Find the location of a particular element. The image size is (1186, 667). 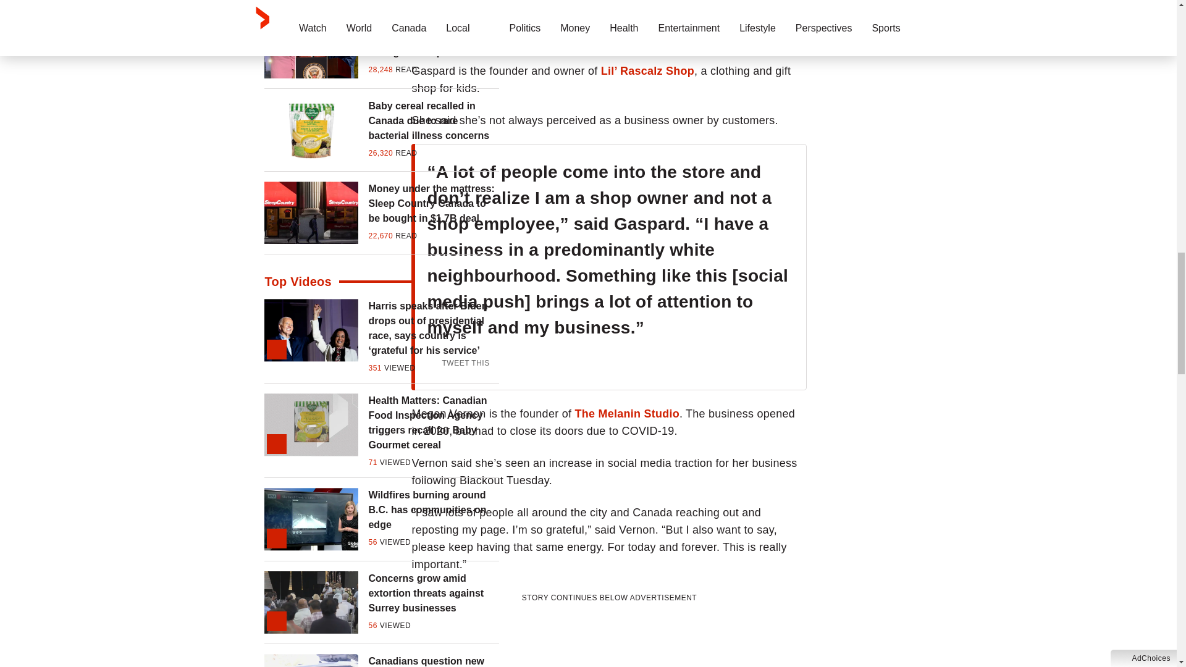

Canadians question new U.S. dog border rules is located at coordinates (434, 661).